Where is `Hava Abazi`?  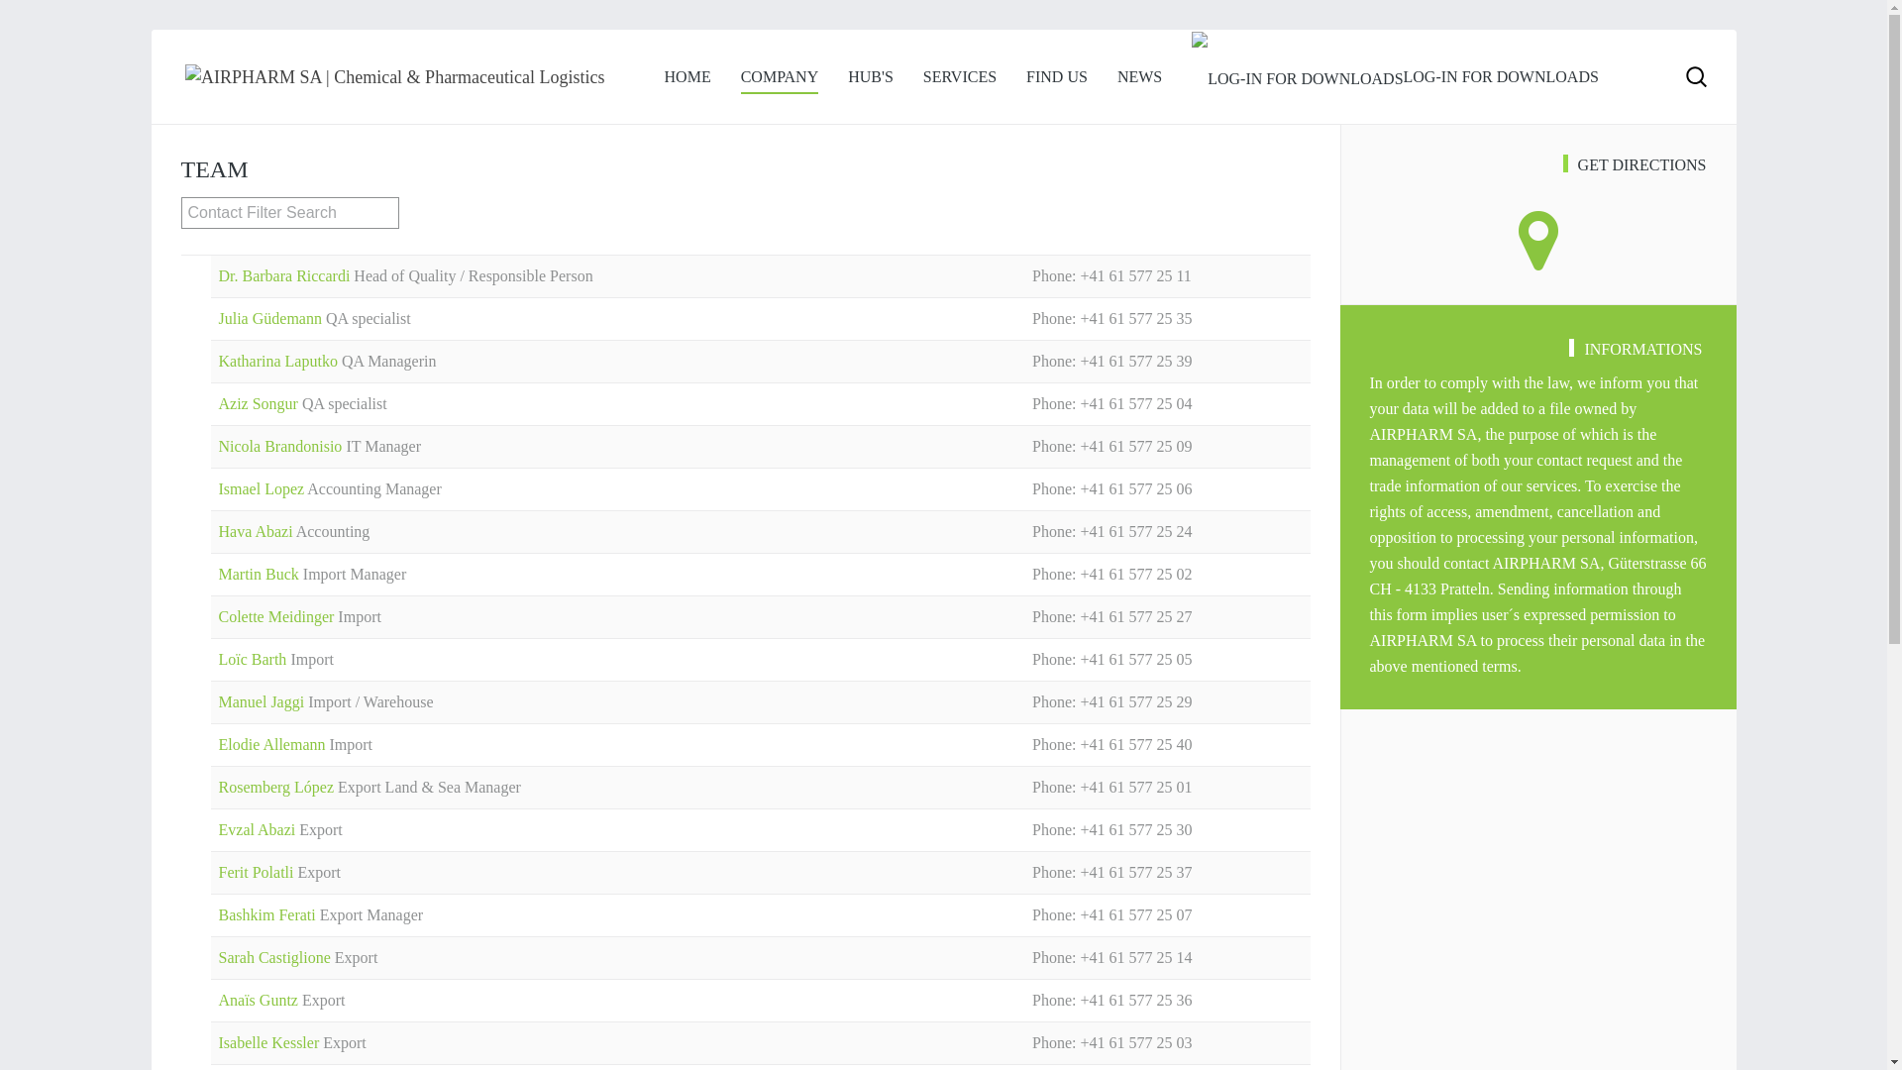 Hava Abazi is located at coordinates (257, 531).